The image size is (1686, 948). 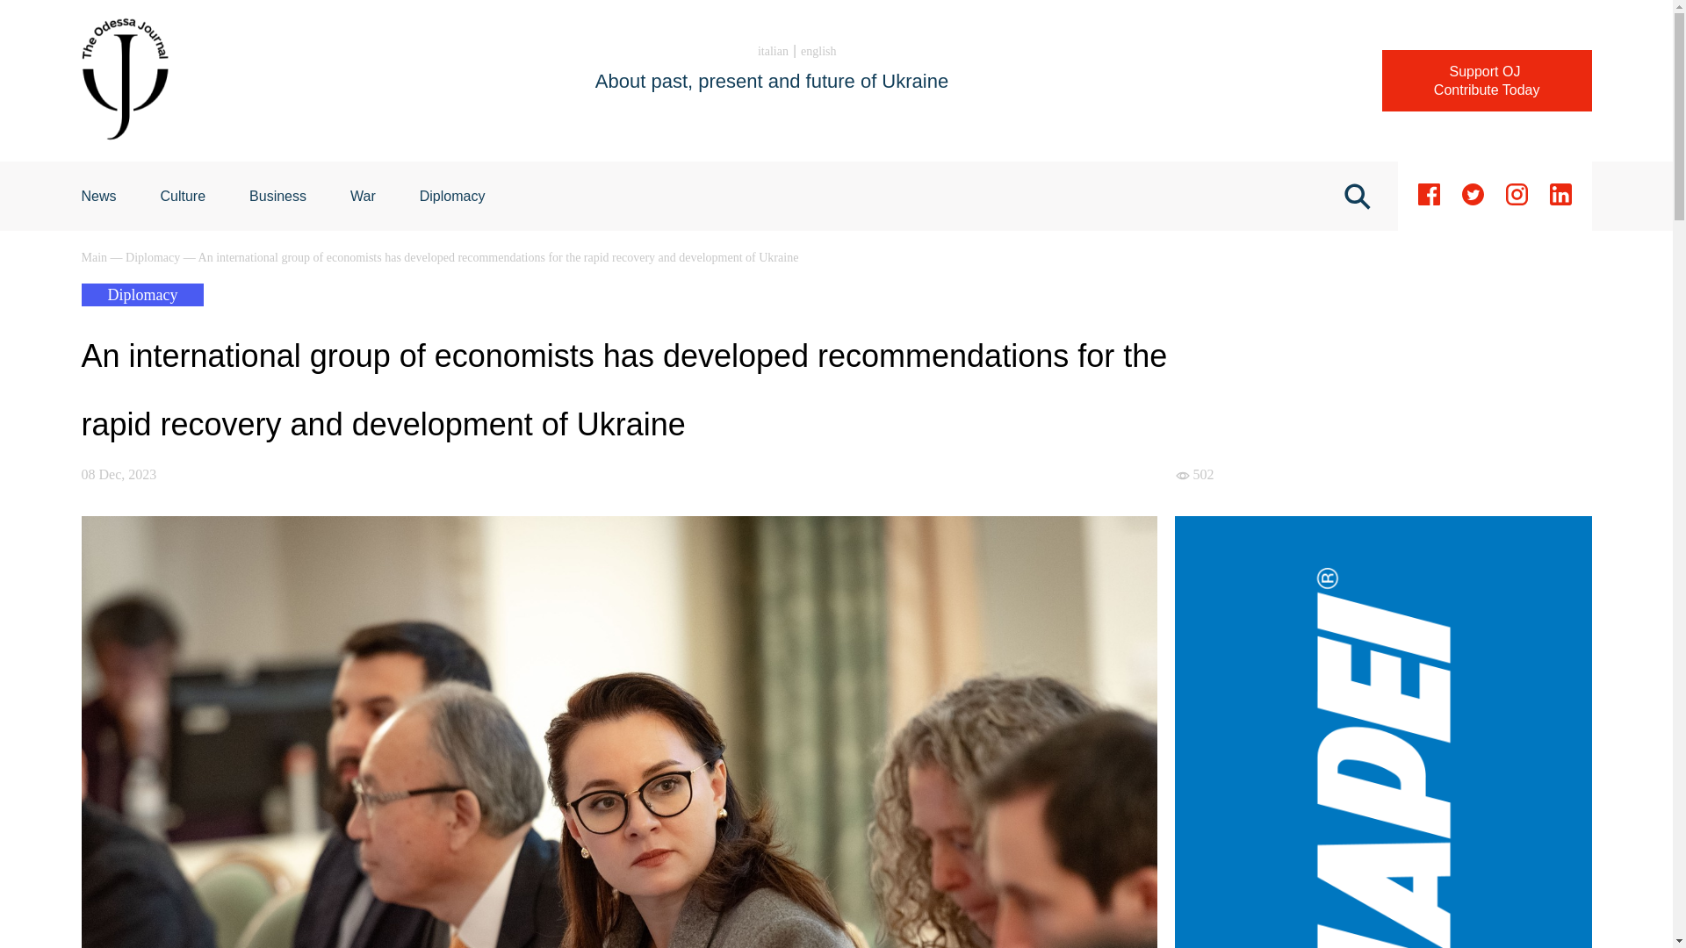 What do you see at coordinates (773, 51) in the screenshot?
I see `italian` at bounding box center [773, 51].